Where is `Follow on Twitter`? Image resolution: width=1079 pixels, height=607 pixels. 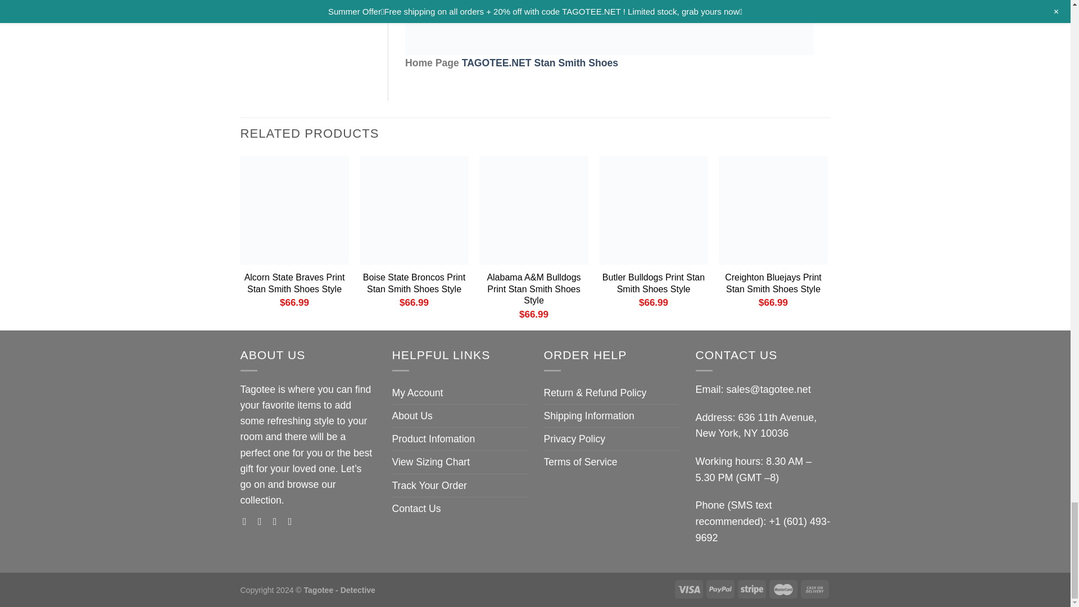
Follow on Twitter is located at coordinates (278, 522).